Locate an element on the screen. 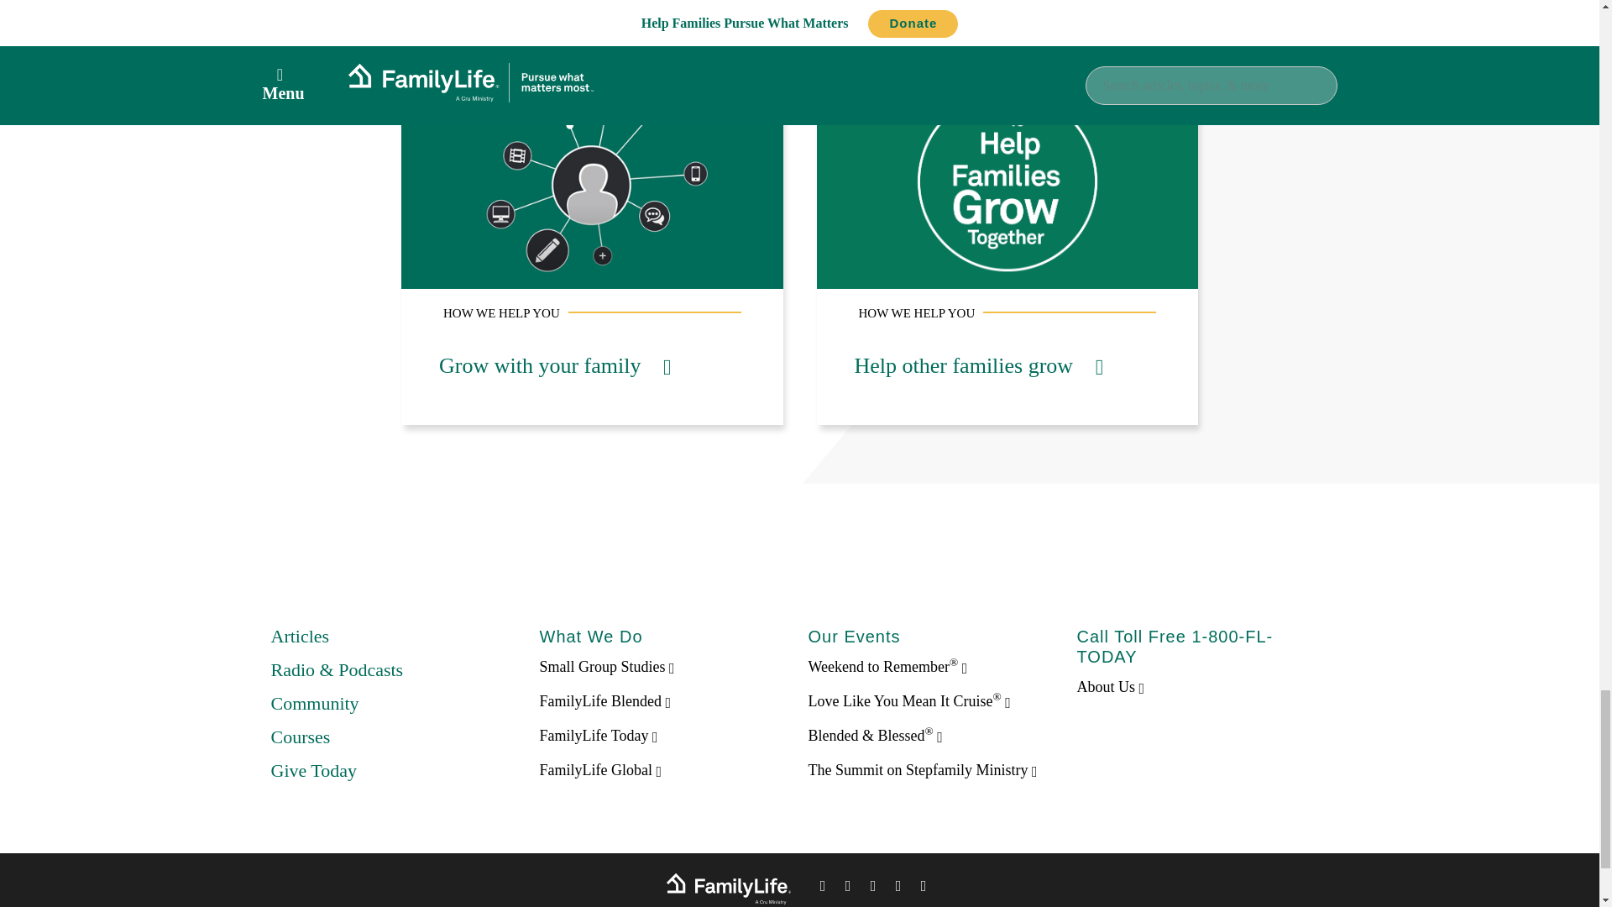 The image size is (1612, 907). Articles is located at coordinates (299, 637).